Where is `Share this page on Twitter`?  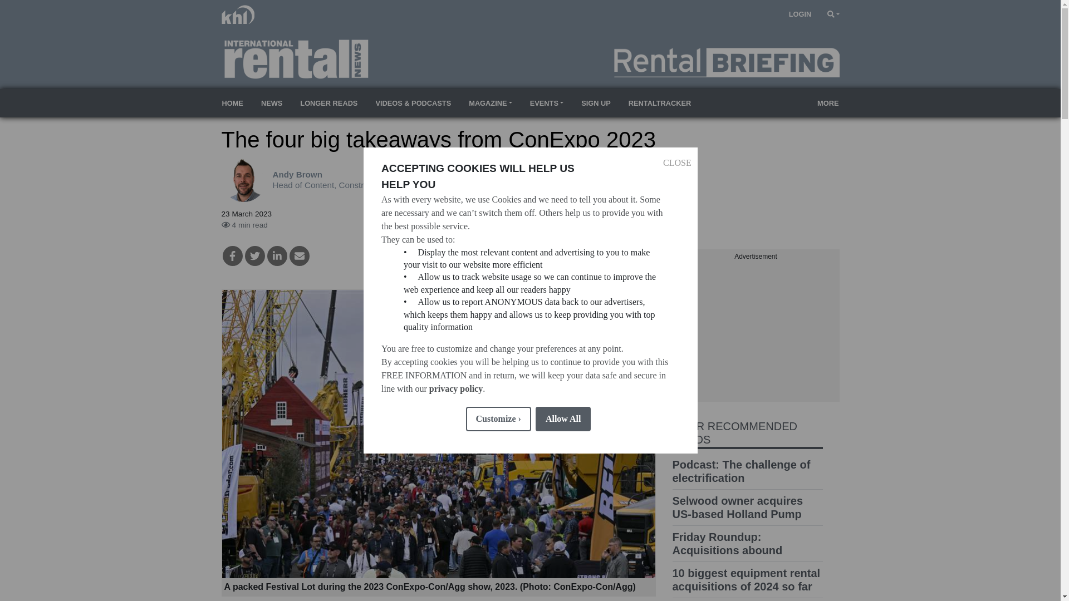 Share this page on Twitter is located at coordinates (255, 256).